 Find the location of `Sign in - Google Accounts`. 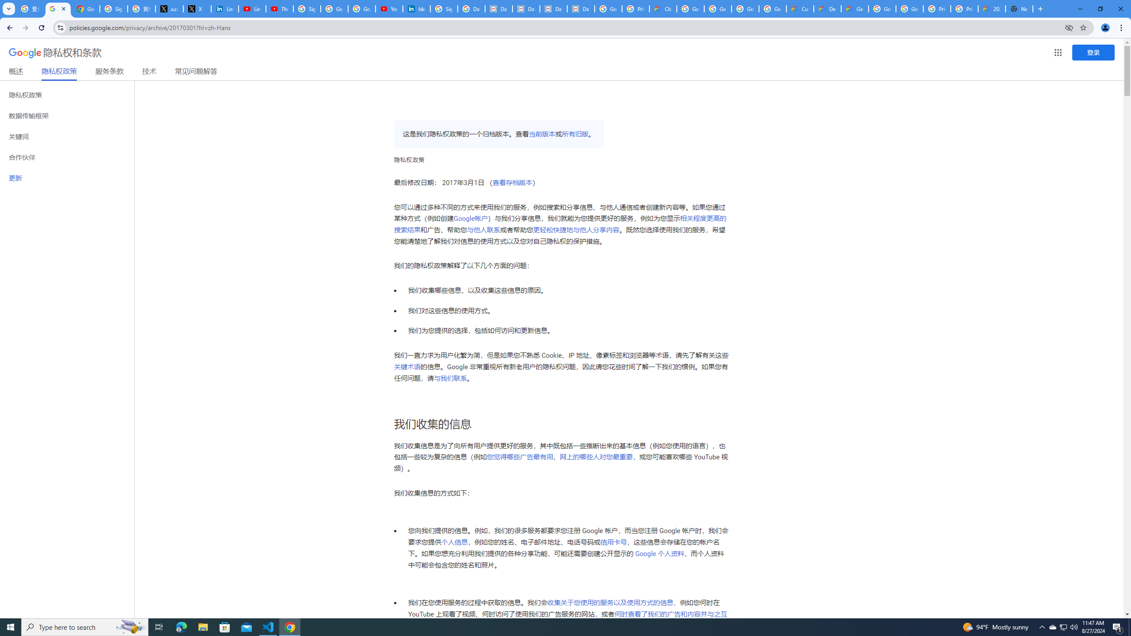

Sign in - Google Accounts is located at coordinates (444, 9).